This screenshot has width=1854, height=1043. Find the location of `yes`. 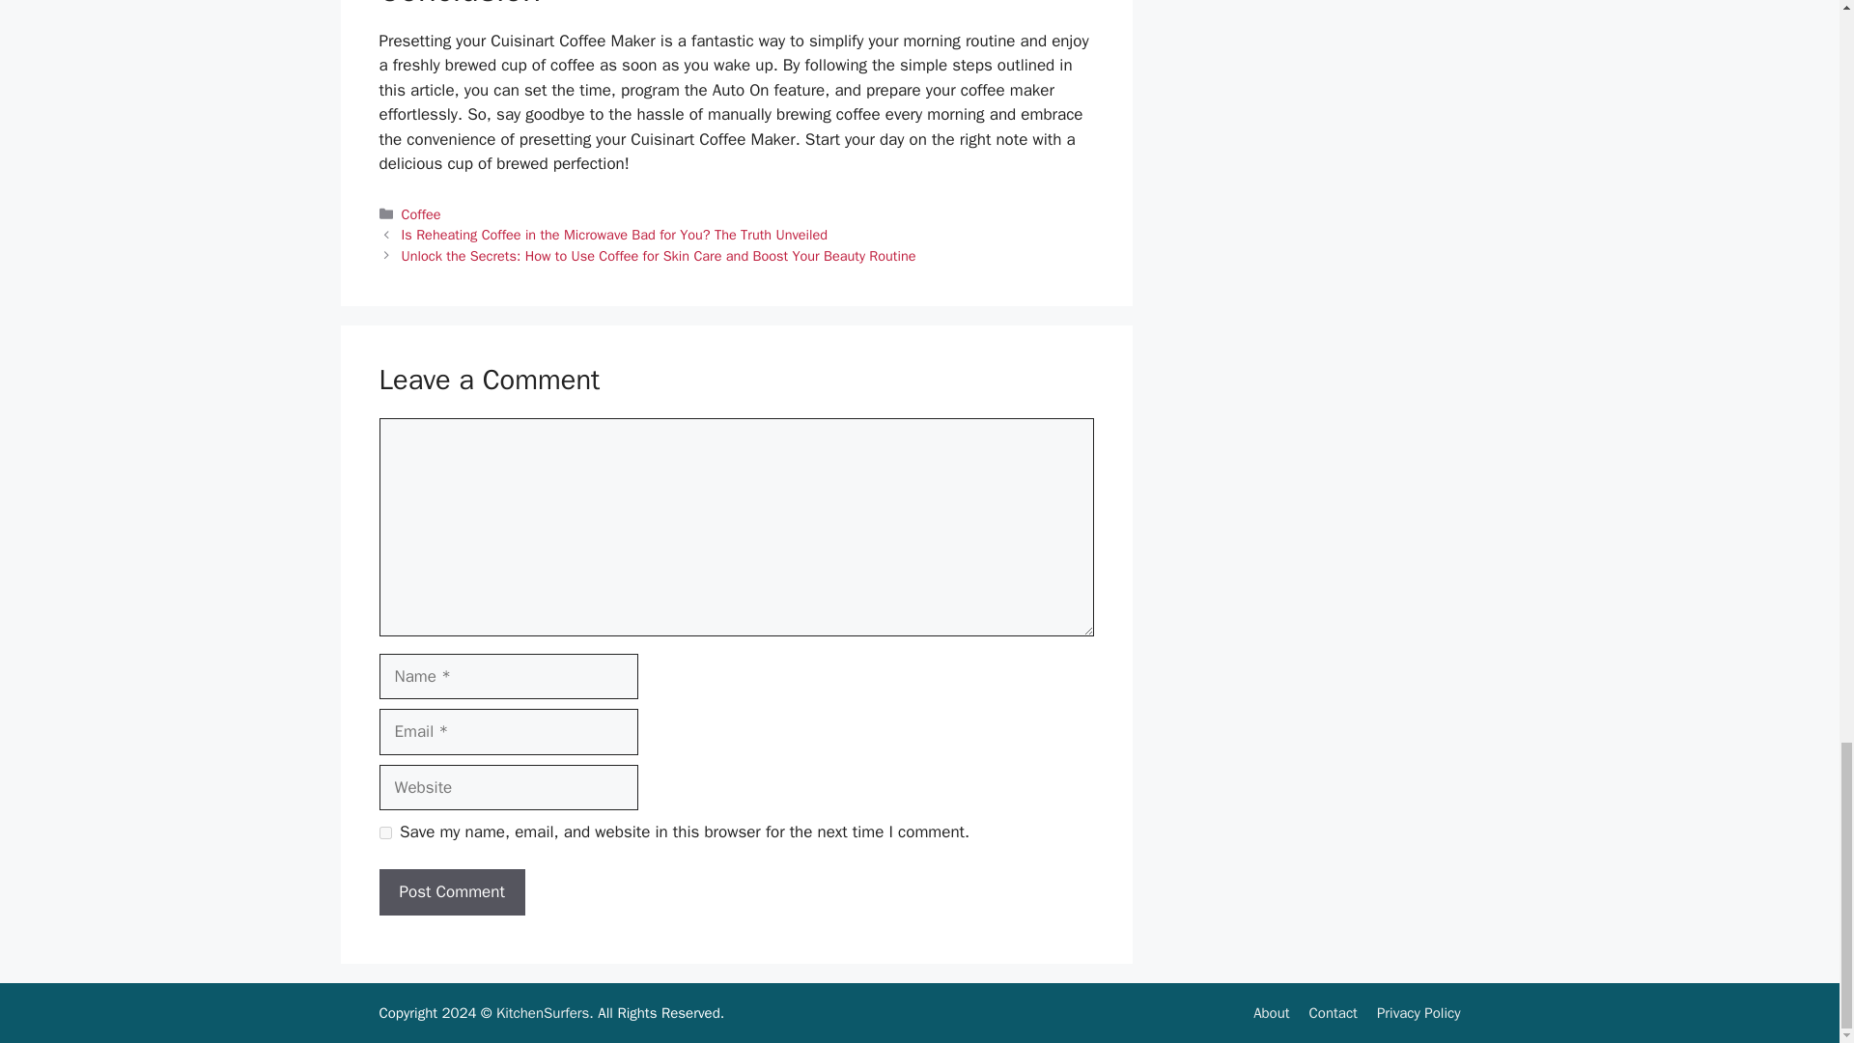

yes is located at coordinates (384, 832).